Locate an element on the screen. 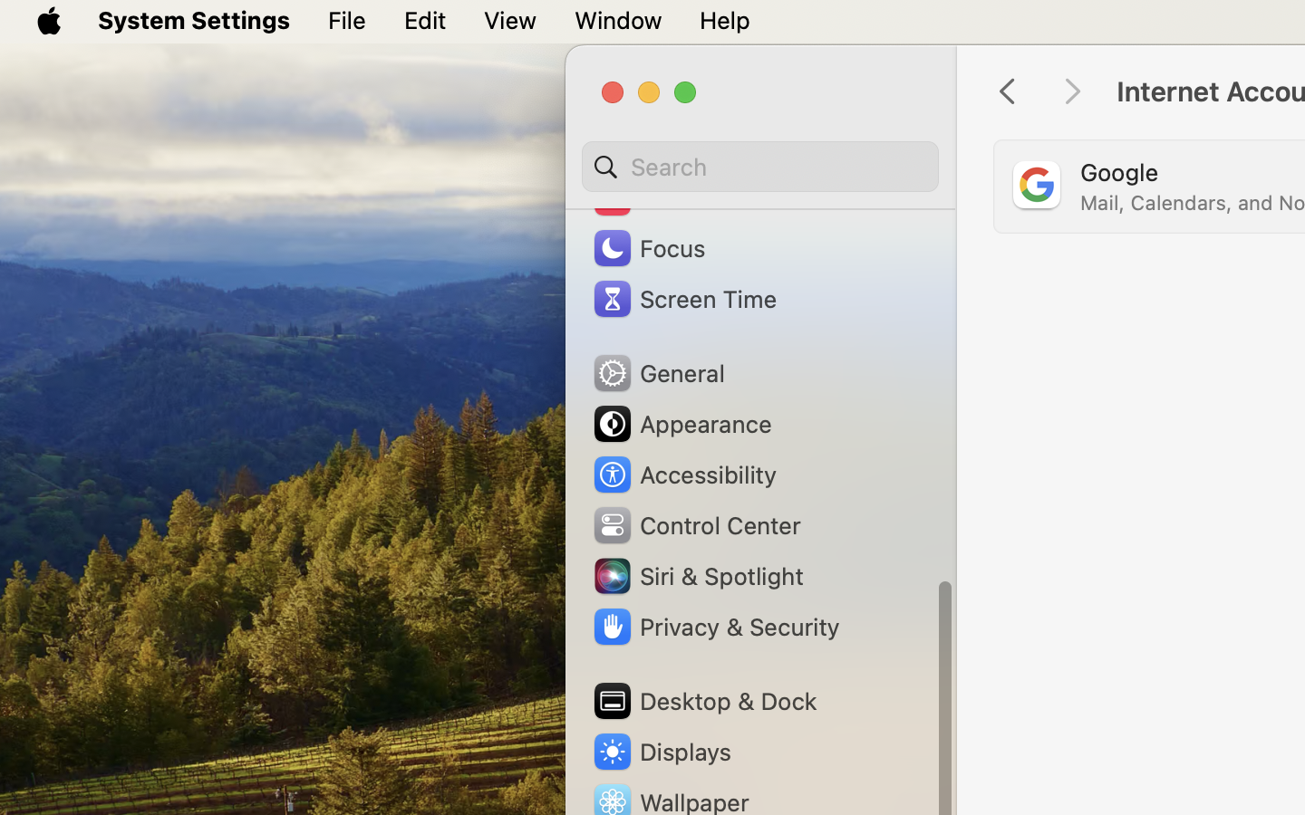 The image size is (1305, 815). Siri & Spotlight is located at coordinates (697, 576).